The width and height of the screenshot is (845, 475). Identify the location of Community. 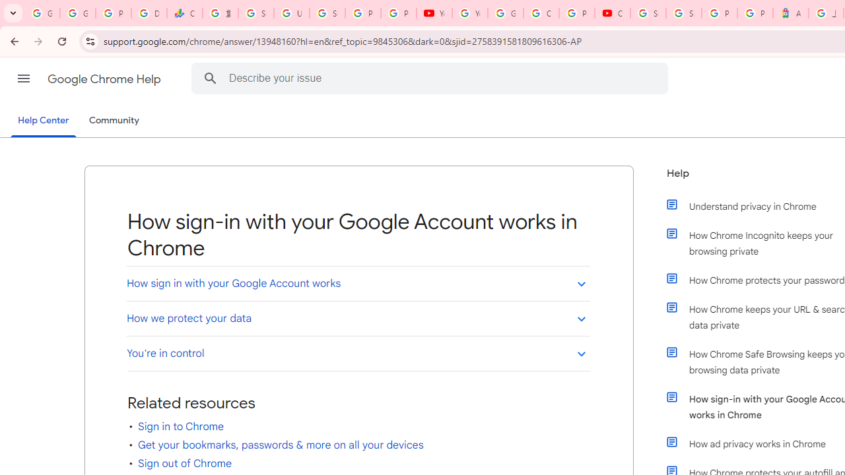
(114, 121).